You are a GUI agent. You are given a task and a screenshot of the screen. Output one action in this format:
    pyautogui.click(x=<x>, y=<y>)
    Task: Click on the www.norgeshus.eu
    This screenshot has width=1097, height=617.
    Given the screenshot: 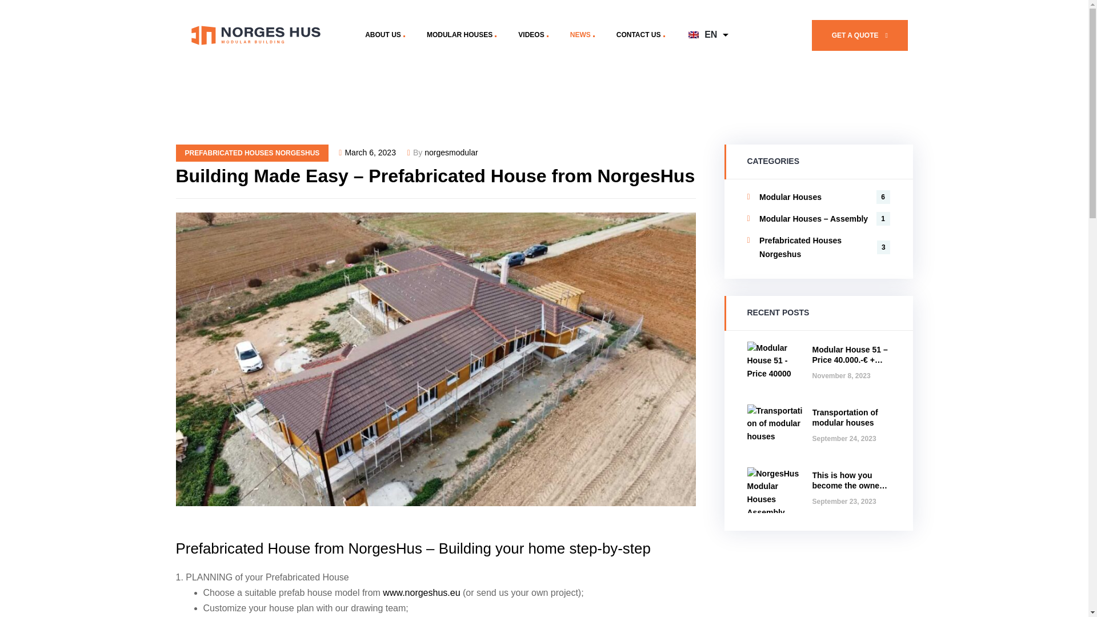 What is the action you would take?
    pyautogui.click(x=421, y=593)
    